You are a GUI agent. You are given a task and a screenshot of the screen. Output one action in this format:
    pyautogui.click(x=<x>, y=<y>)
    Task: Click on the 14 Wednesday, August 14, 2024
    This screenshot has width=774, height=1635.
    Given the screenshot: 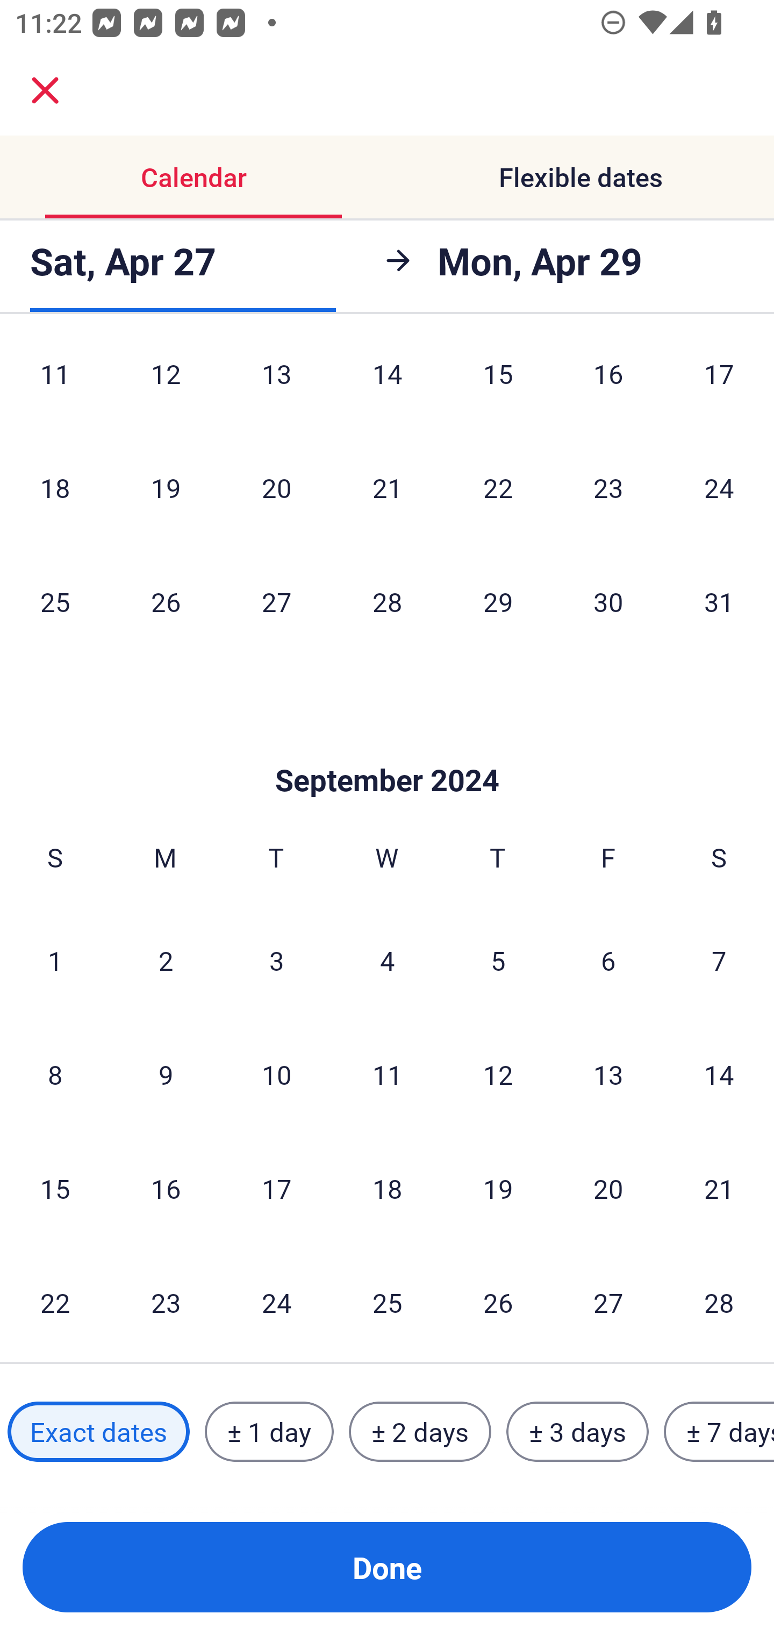 What is the action you would take?
    pyautogui.click(x=387, y=386)
    